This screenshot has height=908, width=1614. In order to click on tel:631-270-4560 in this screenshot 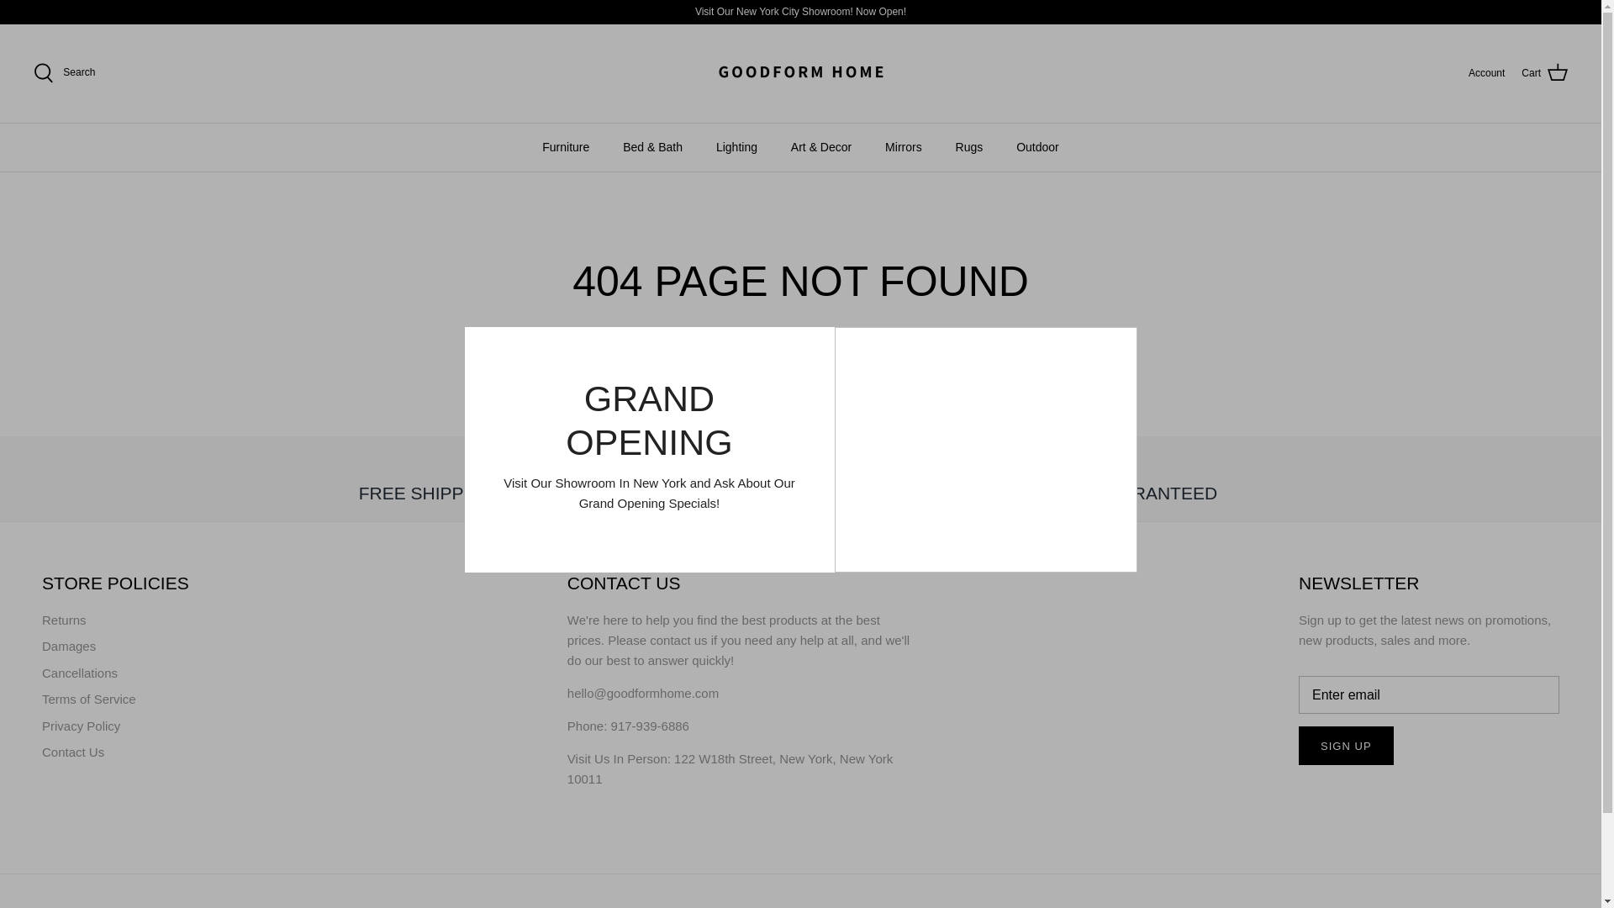, I will do `click(650, 726)`.